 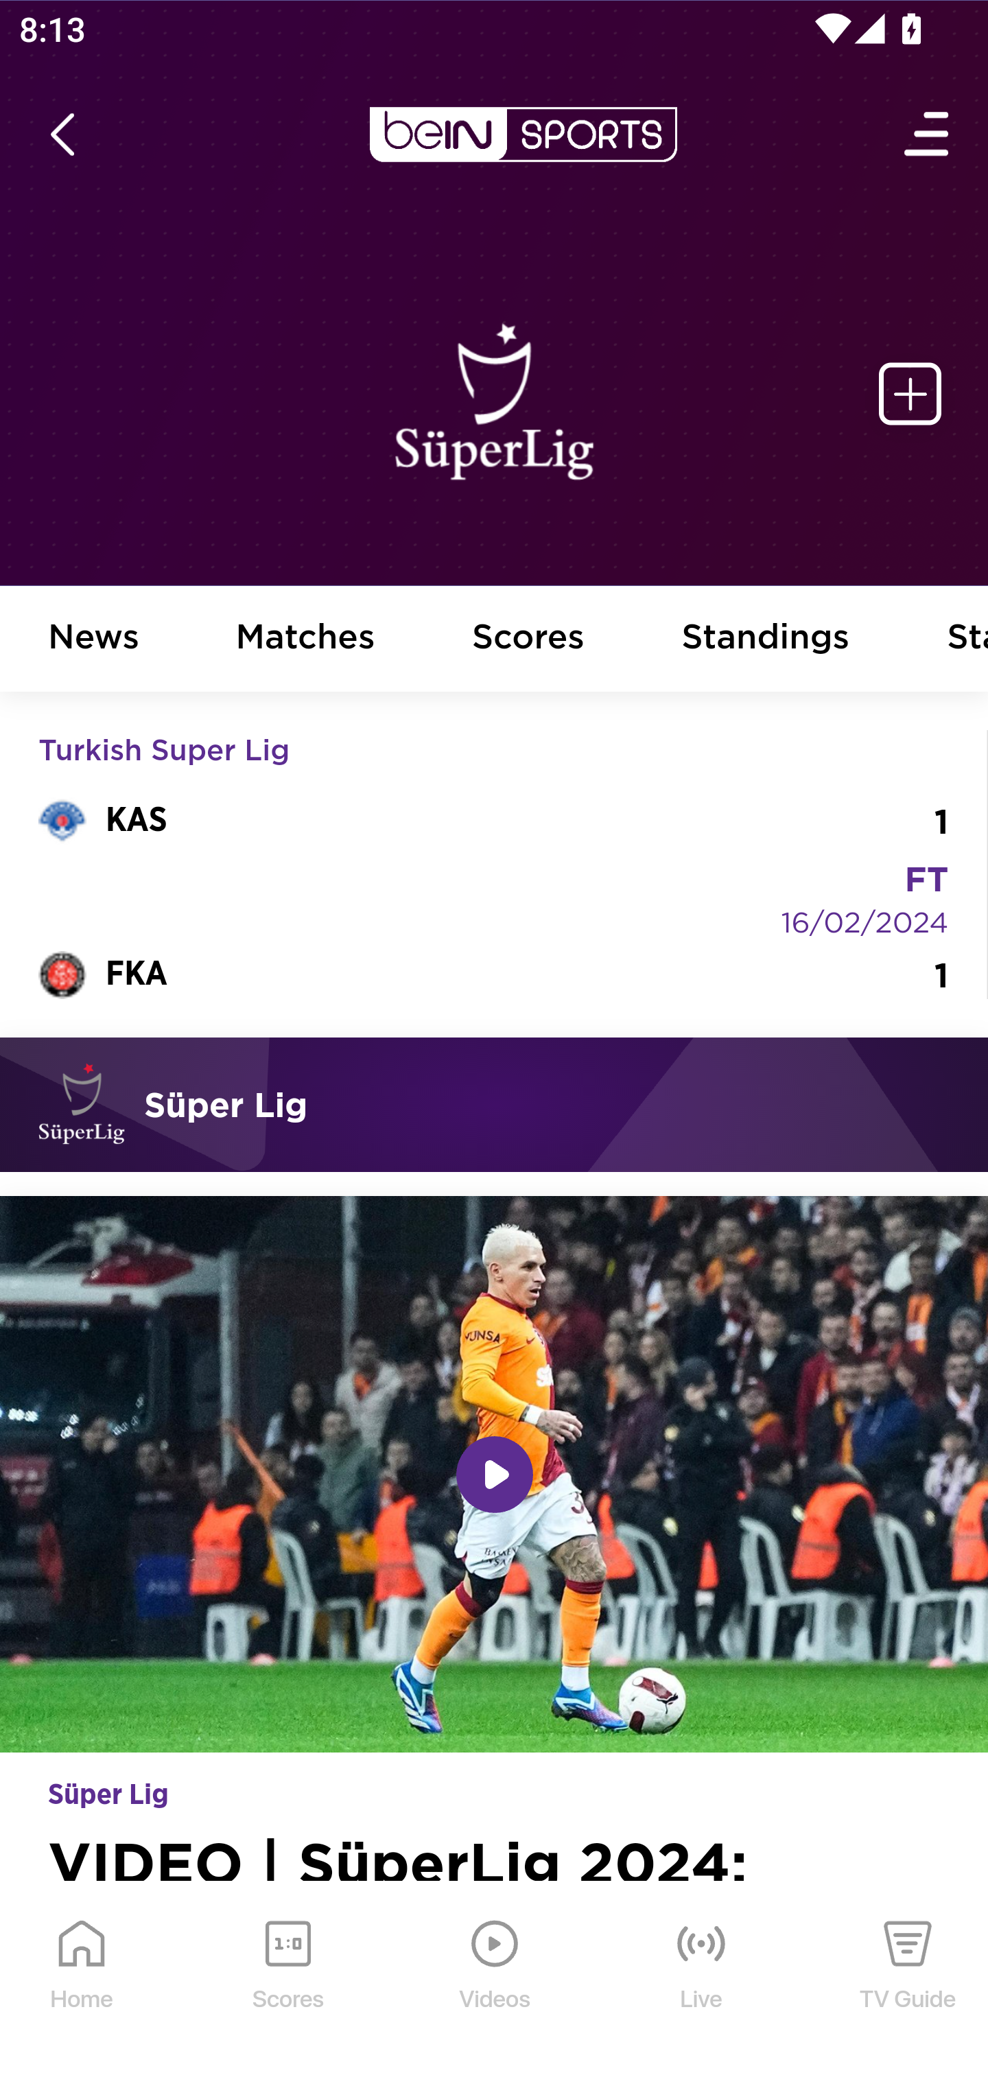 I want to click on Scores Scores Icon Scores, so click(x=287, y=1984).